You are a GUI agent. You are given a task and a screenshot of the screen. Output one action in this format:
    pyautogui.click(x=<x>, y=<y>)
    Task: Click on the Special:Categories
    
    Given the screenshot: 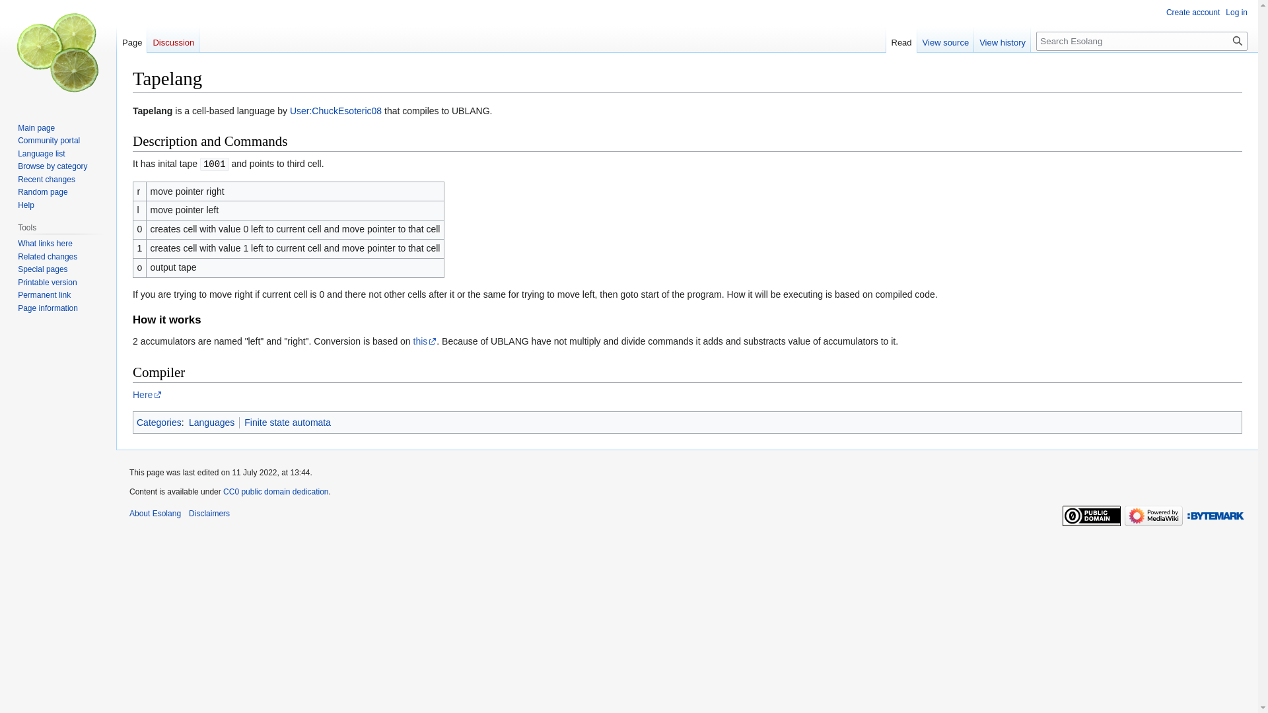 What is the action you would take?
    pyautogui.click(x=158, y=423)
    